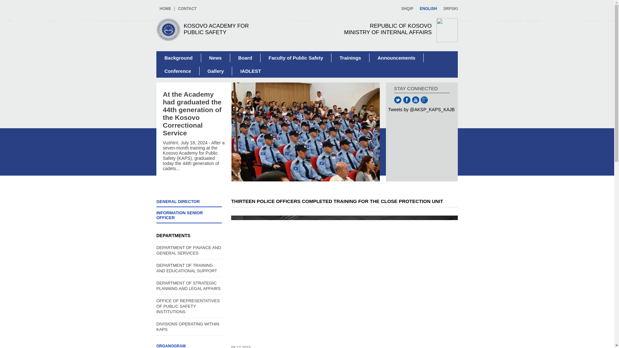 The image size is (619, 348). I want to click on ENGLISH, so click(216, 58).